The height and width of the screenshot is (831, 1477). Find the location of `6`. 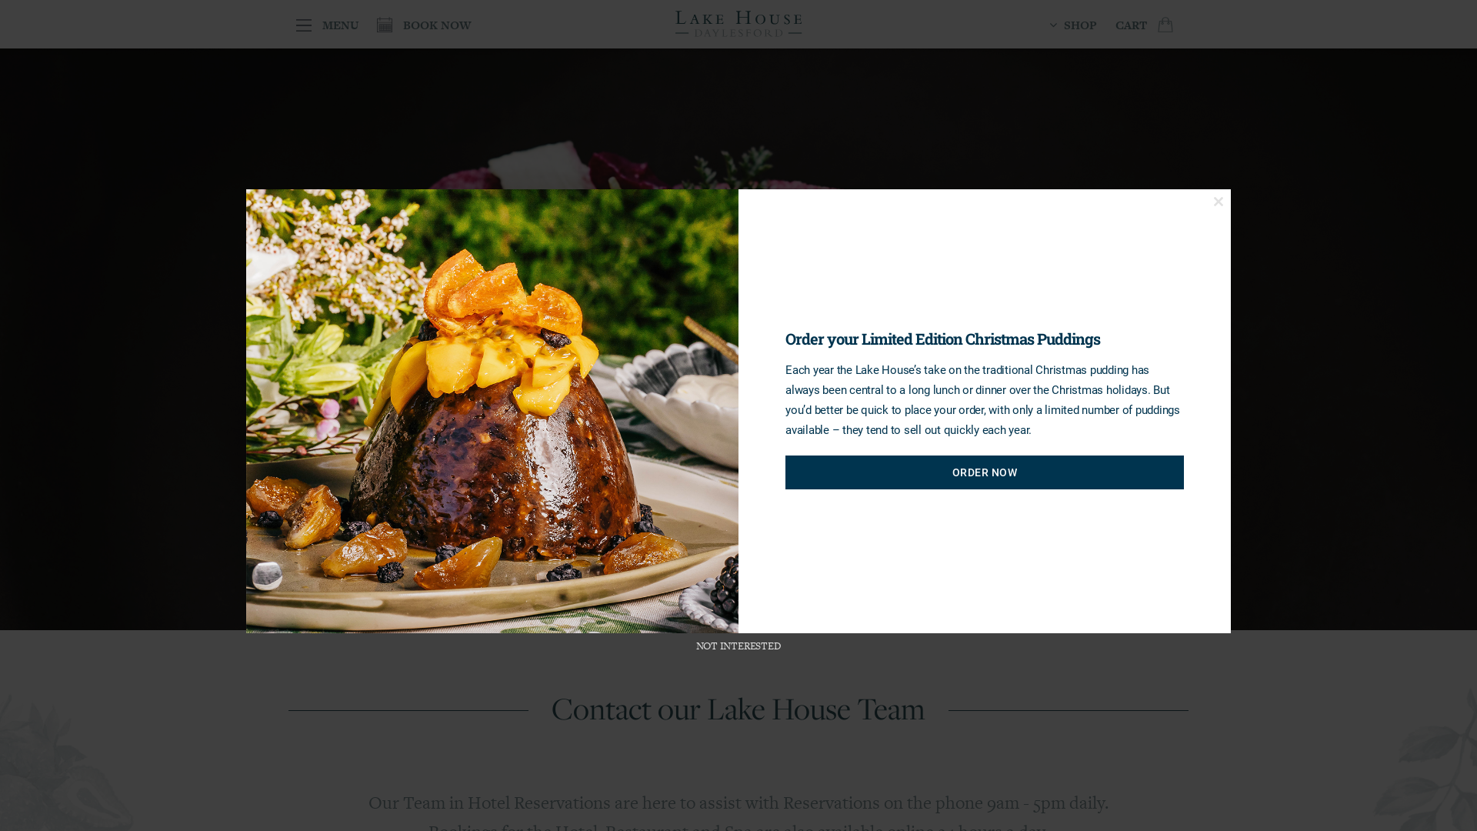

6 is located at coordinates (752, 591).